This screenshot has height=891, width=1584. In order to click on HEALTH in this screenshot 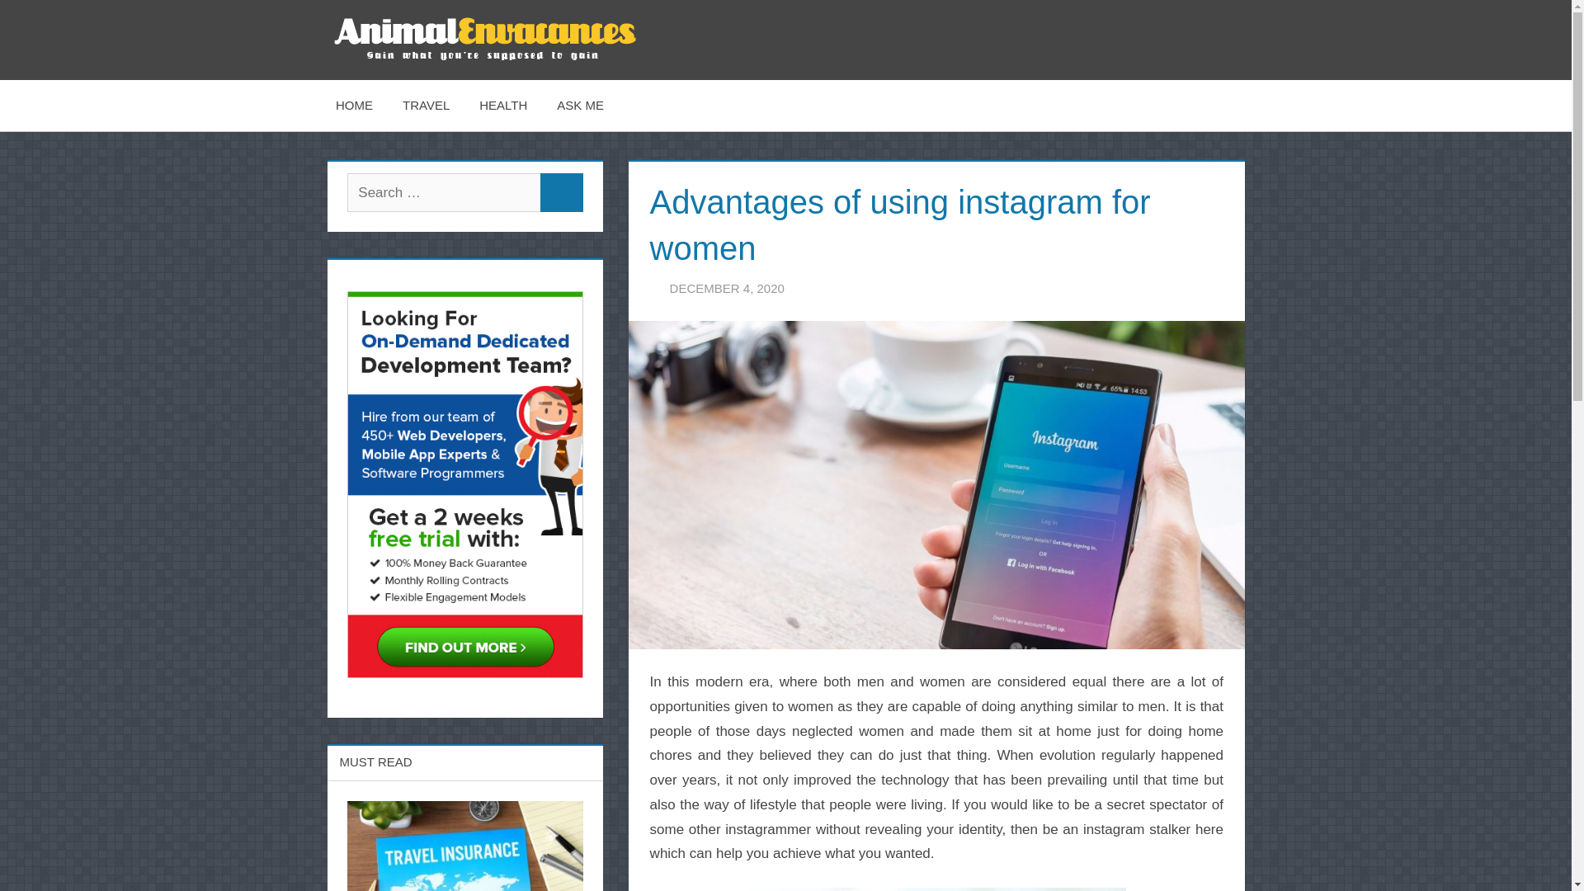, I will do `click(502, 104)`.